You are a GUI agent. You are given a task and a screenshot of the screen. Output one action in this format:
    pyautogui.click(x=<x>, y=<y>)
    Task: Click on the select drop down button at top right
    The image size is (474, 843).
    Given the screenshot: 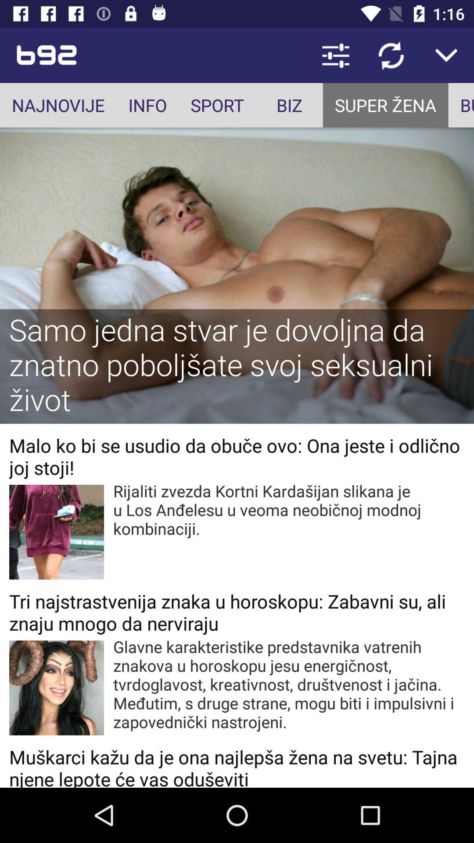 What is the action you would take?
    pyautogui.click(x=446, y=55)
    